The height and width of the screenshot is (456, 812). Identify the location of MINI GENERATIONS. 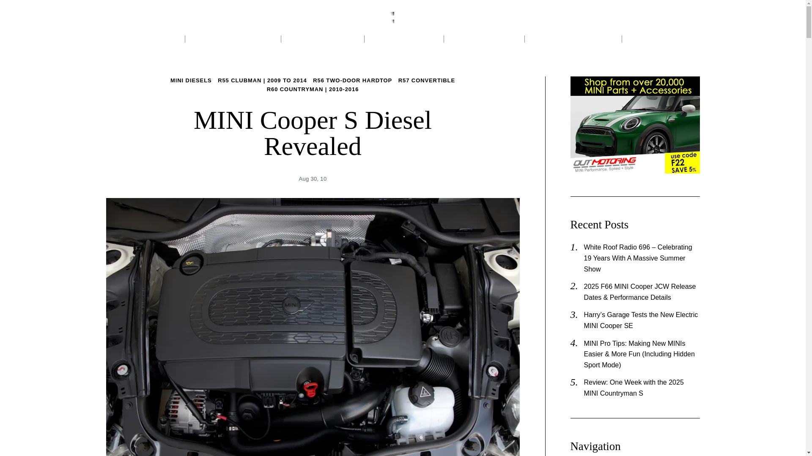
(573, 39).